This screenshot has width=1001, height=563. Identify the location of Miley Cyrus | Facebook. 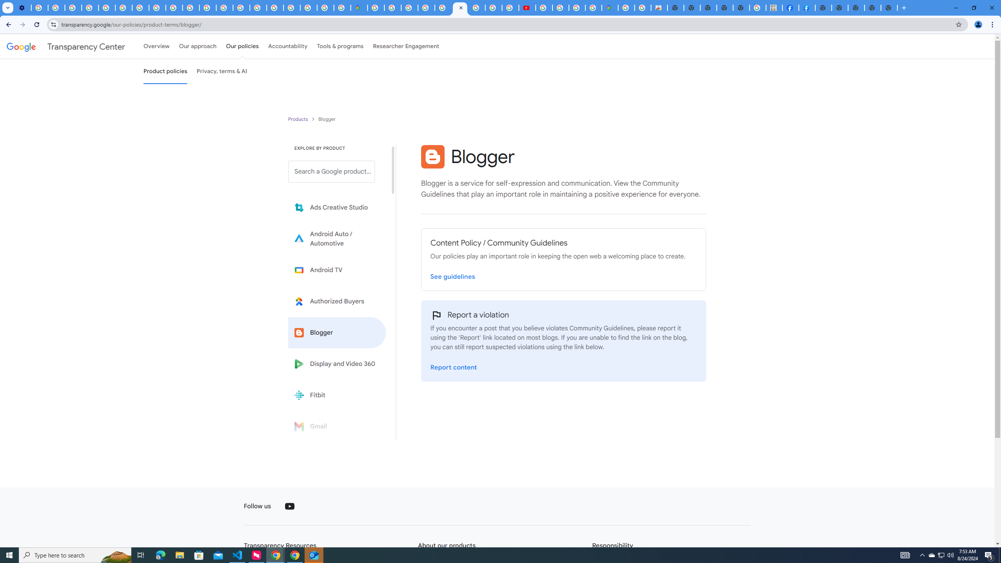
(791, 8).